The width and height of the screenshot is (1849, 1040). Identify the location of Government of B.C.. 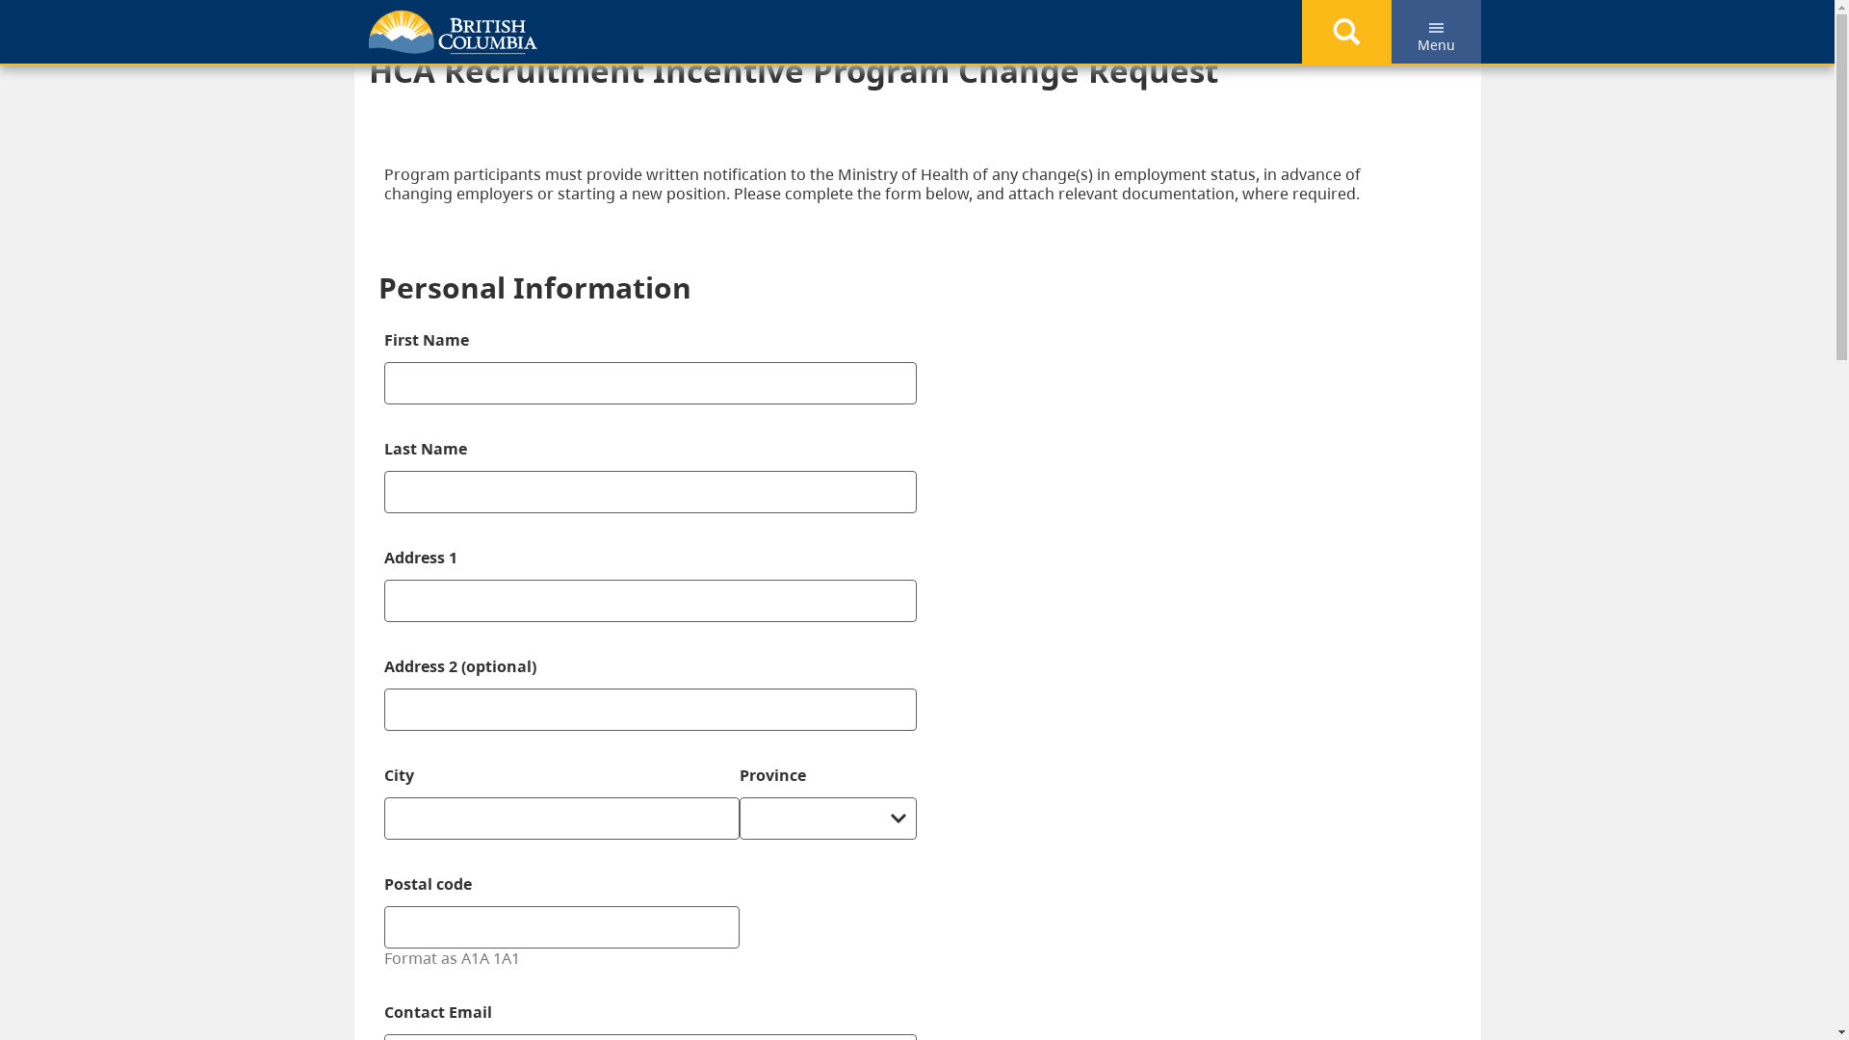
(453, 33).